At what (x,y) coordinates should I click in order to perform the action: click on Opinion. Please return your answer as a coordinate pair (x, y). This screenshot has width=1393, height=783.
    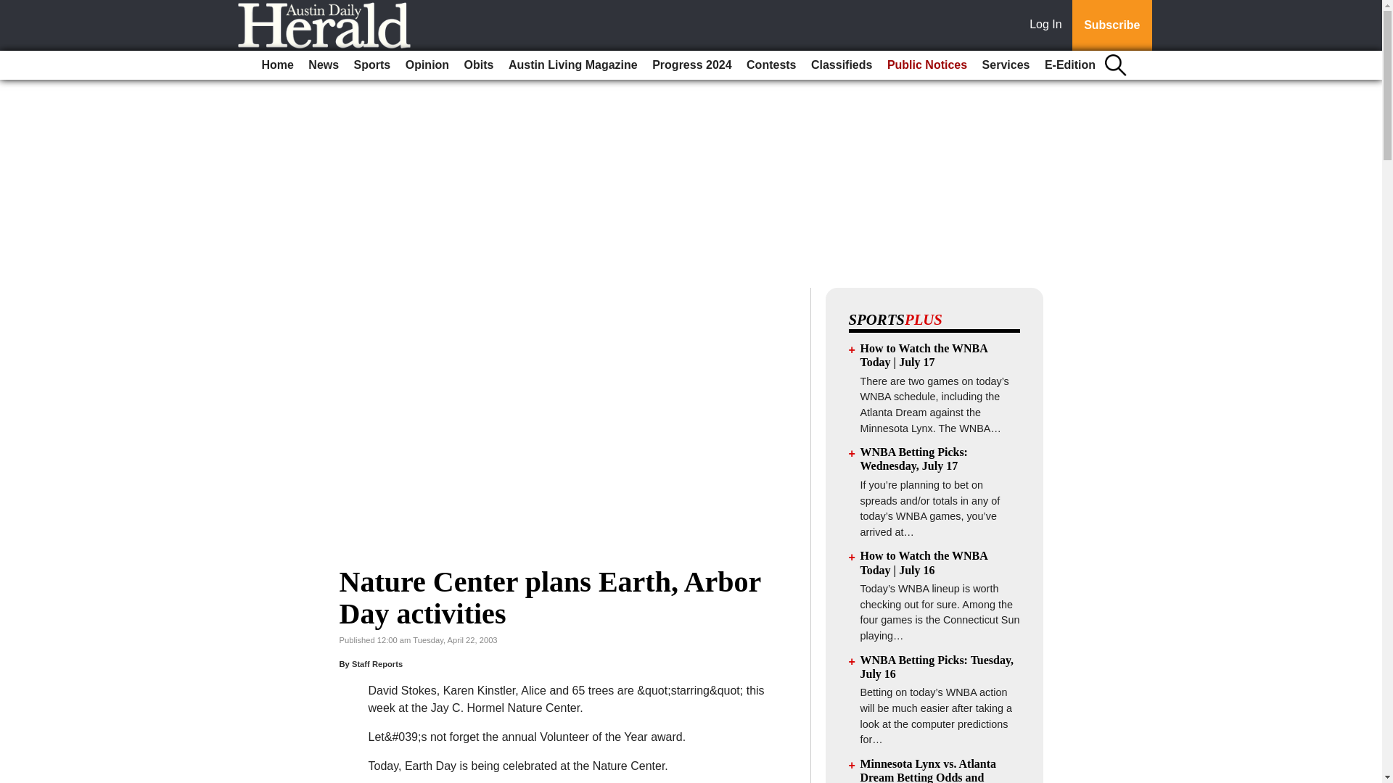
    Looking at the image, I should click on (427, 65).